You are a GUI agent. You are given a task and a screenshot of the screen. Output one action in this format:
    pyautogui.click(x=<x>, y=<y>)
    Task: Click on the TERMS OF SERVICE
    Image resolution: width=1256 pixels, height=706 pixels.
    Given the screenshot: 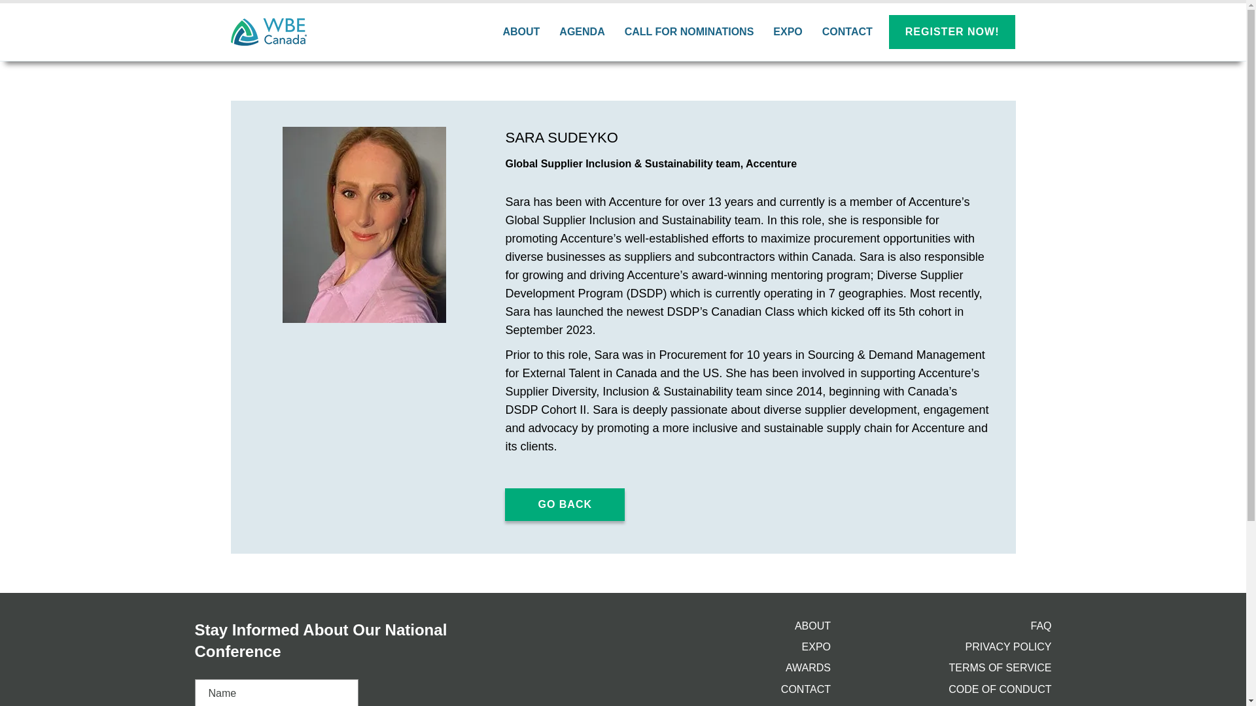 What is the action you would take?
    pyautogui.click(x=1000, y=668)
    